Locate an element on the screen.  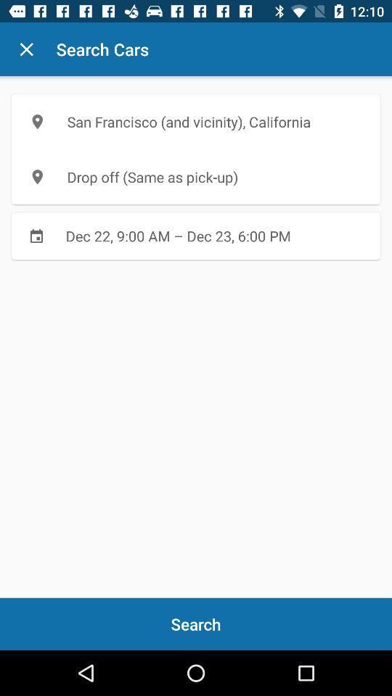
flip until san francisco and icon is located at coordinates (196, 122).